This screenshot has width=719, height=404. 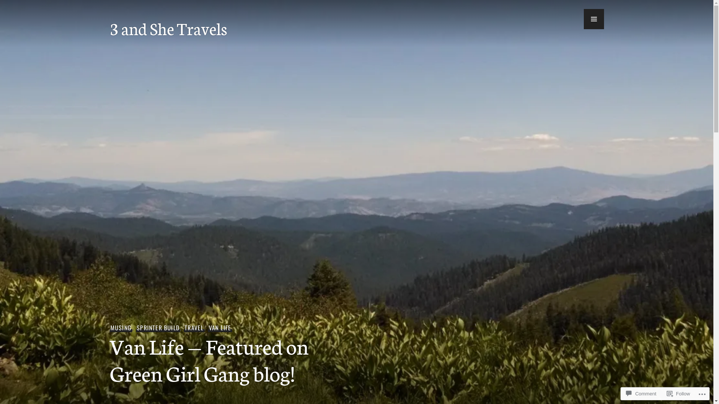 I want to click on Follow, so click(x=679, y=394).